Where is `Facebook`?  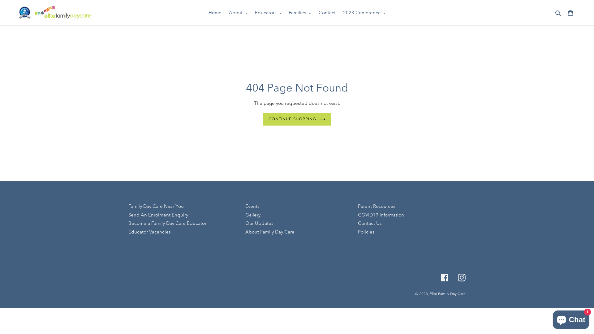 Facebook is located at coordinates (445, 278).